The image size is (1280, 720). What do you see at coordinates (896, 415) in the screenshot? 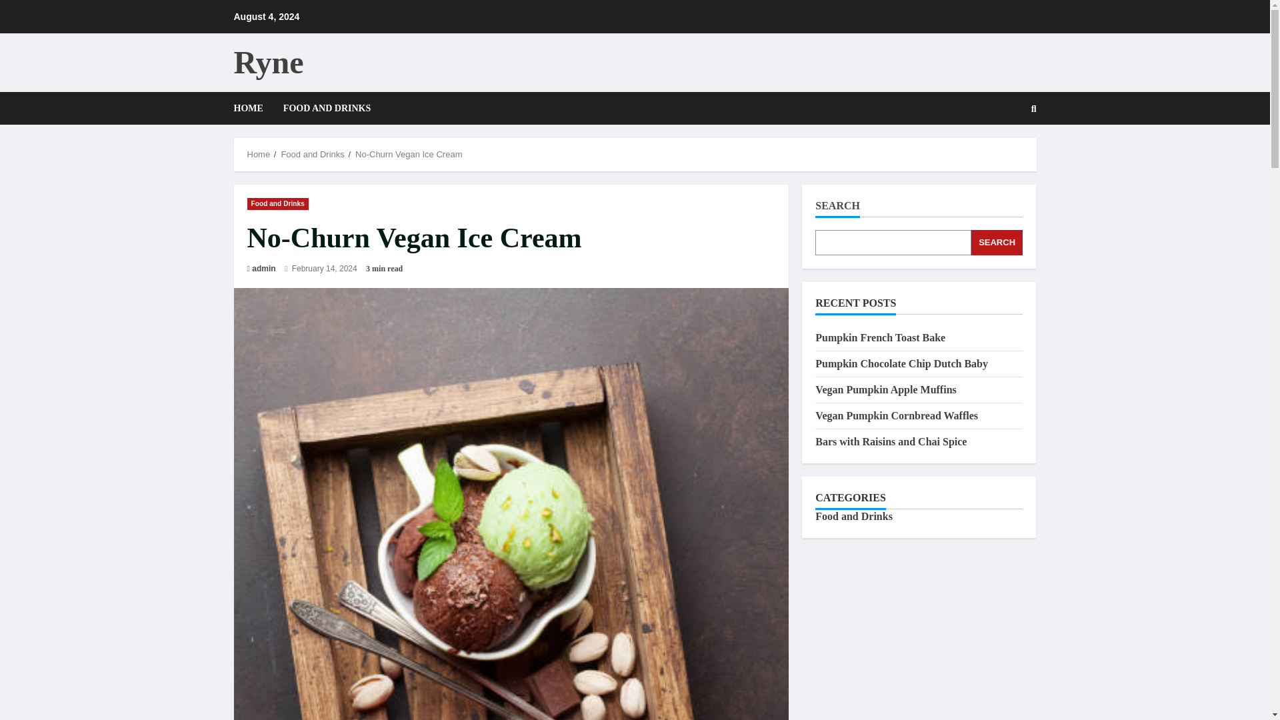
I see `Vegan Pumpkin Cornbread Waffles` at bounding box center [896, 415].